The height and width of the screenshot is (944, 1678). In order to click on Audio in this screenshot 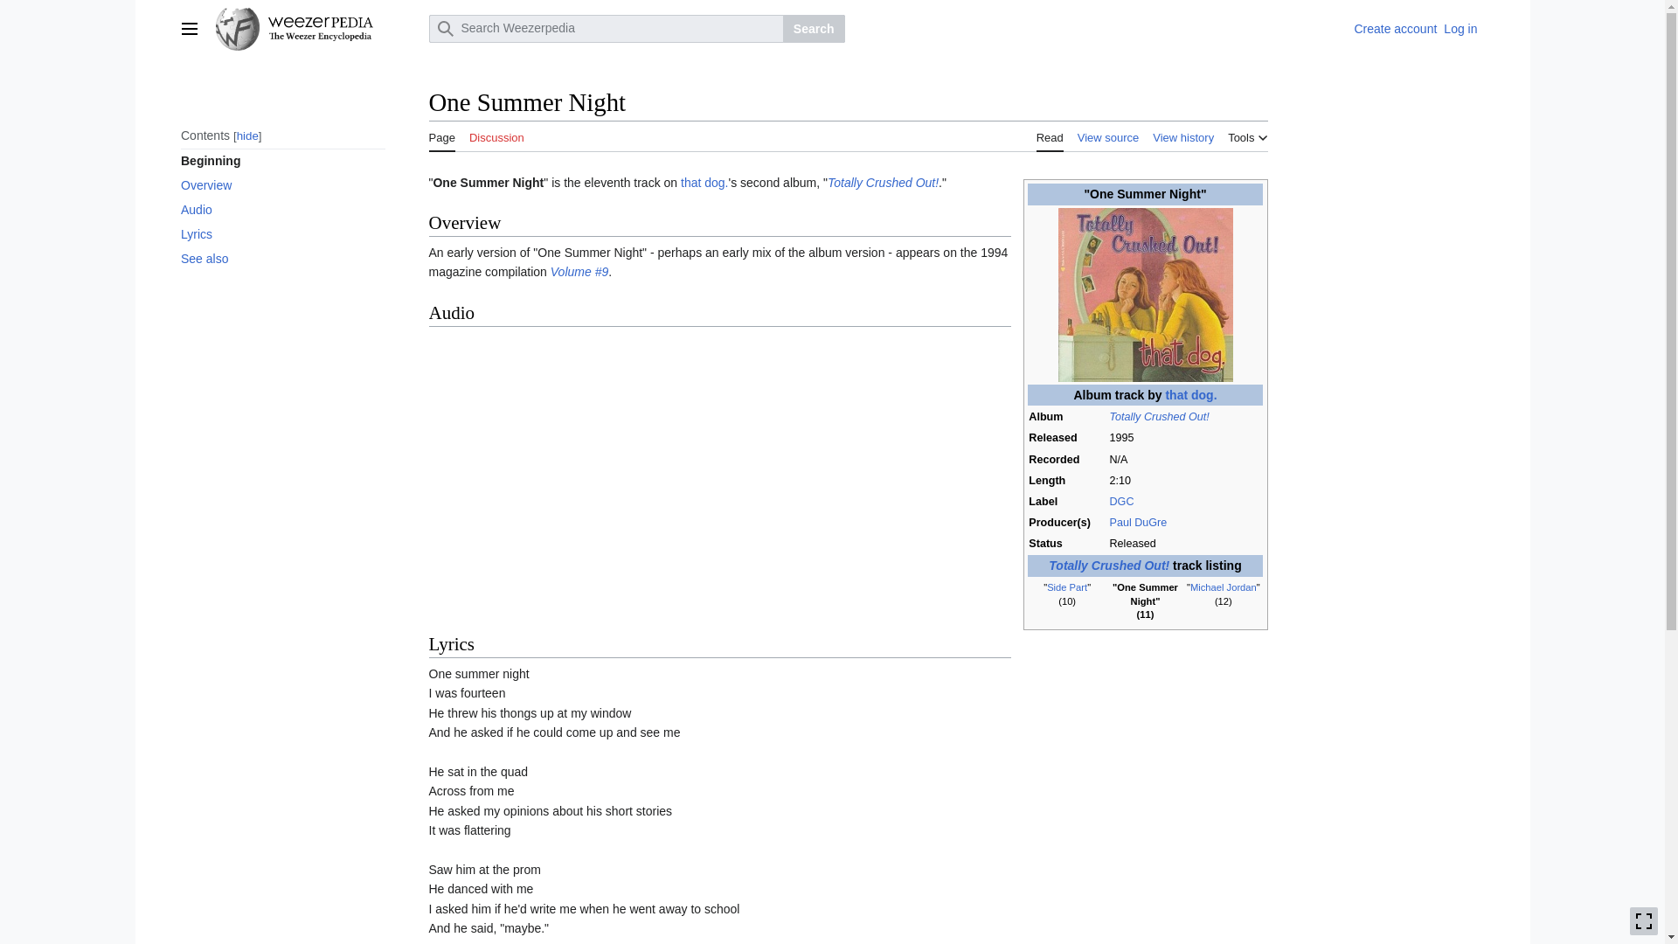, I will do `click(281, 209)`.